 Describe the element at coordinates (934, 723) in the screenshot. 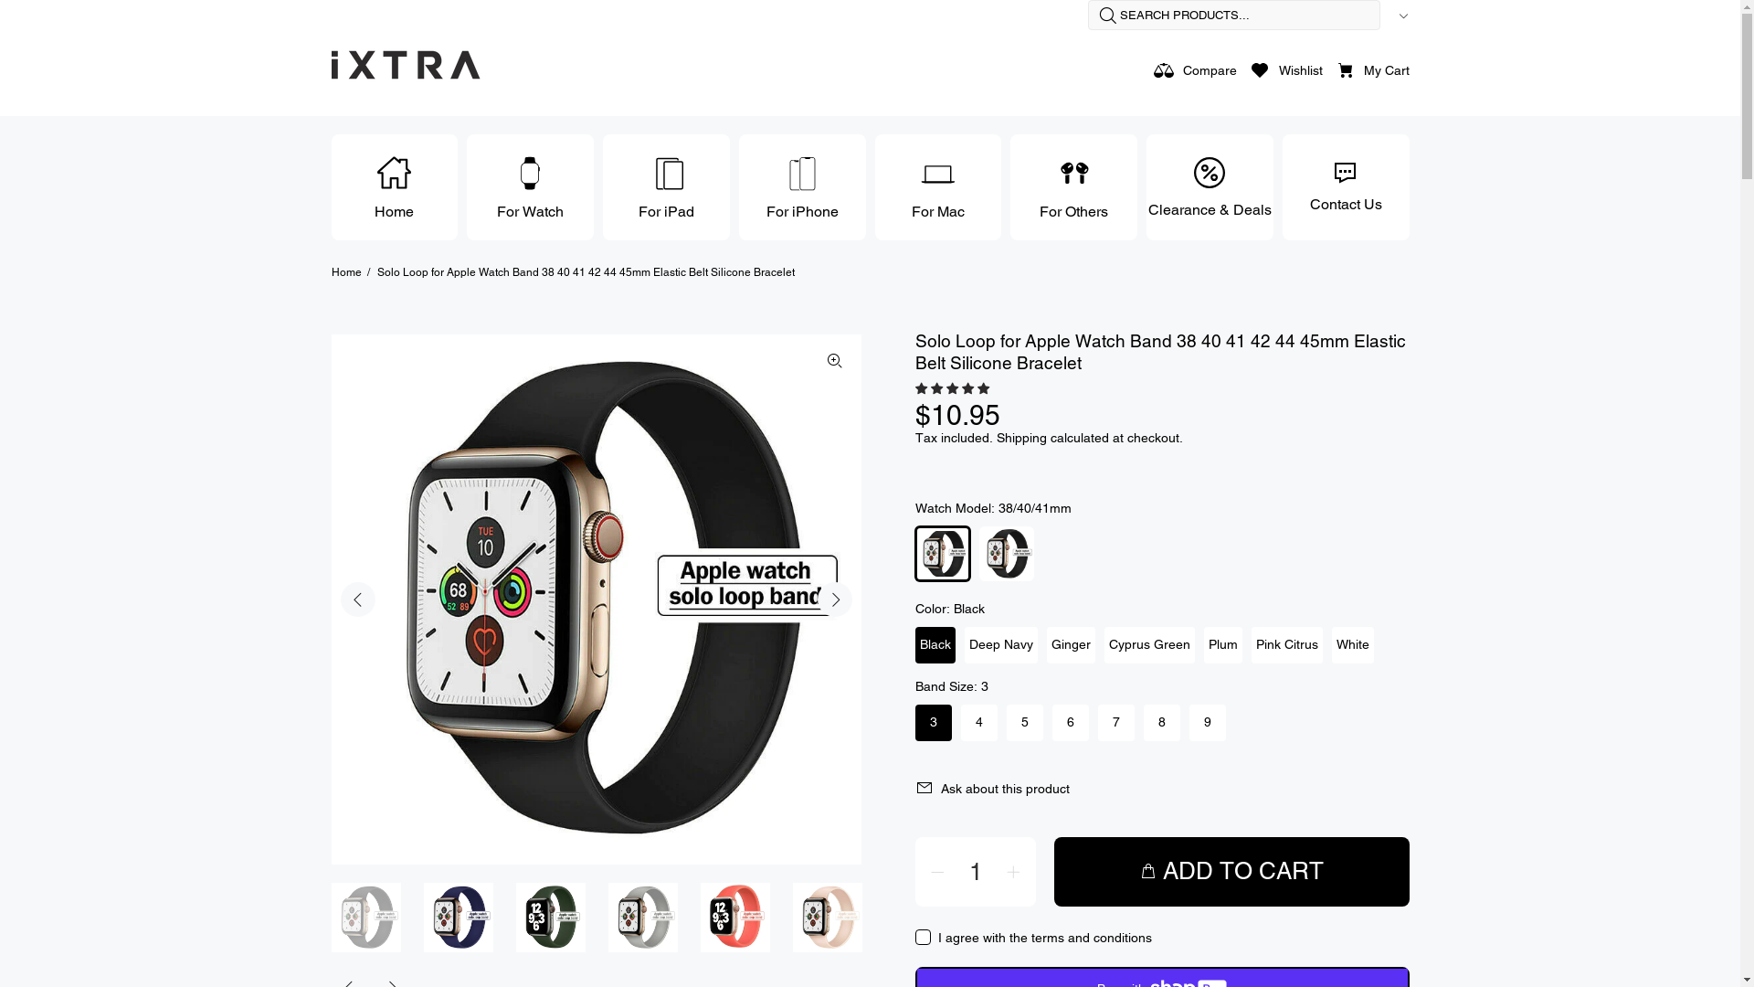

I see `3` at that location.